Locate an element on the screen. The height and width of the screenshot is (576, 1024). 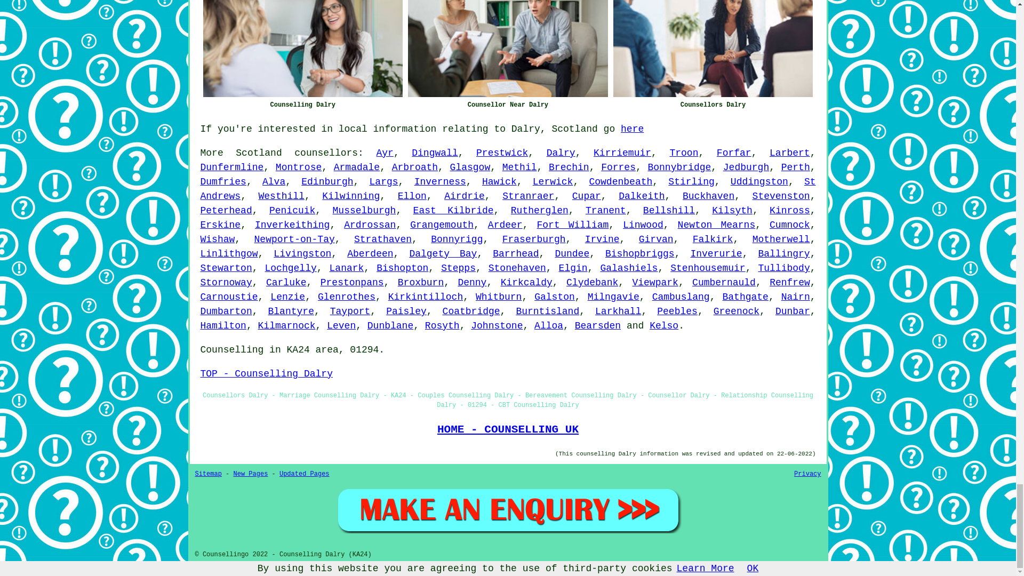
Counselling Dalry is located at coordinates (302, 49).